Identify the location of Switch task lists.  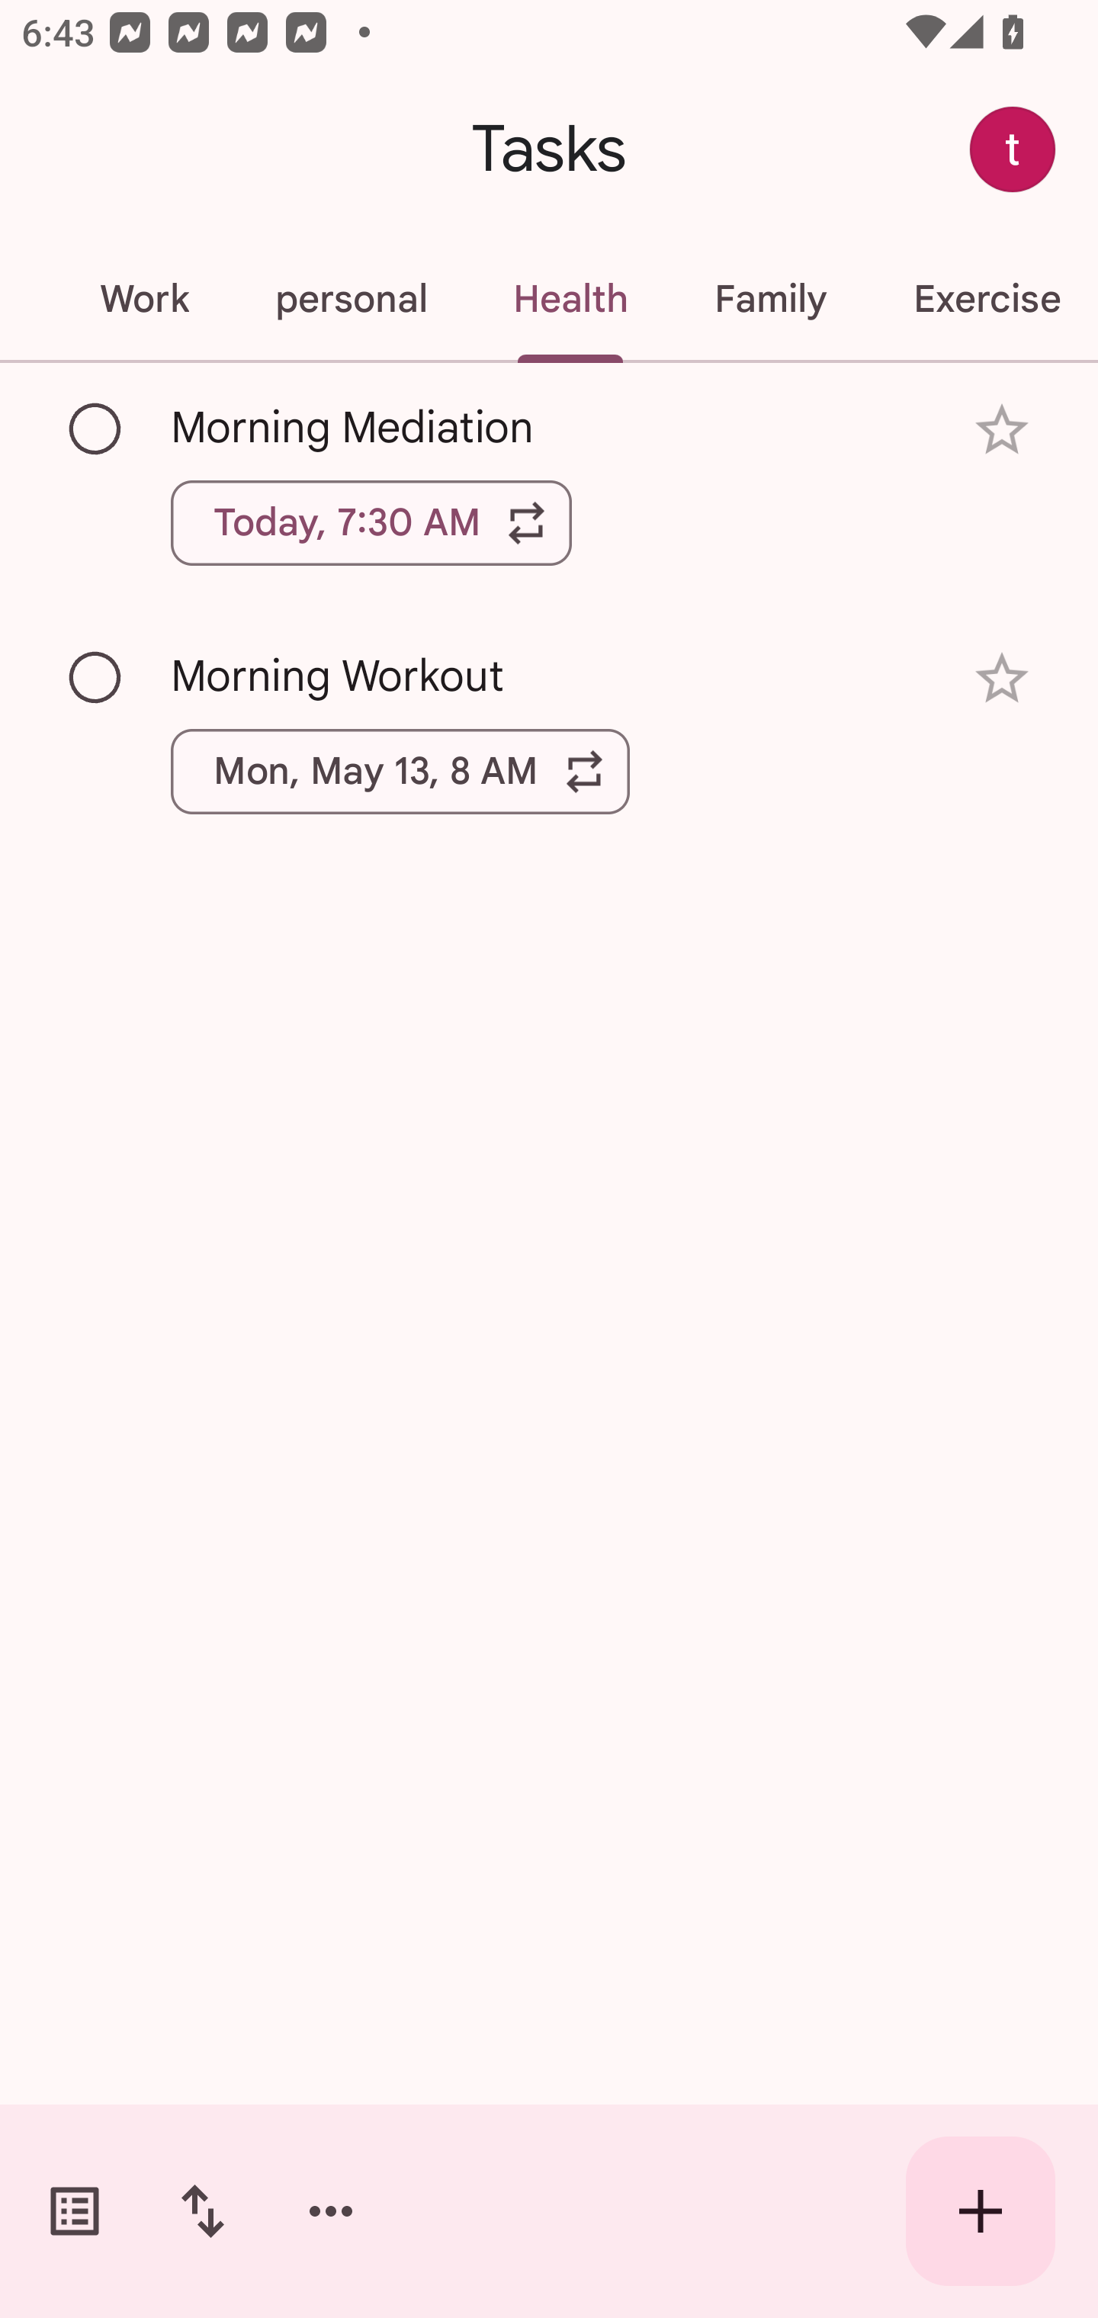
(75, 2211).